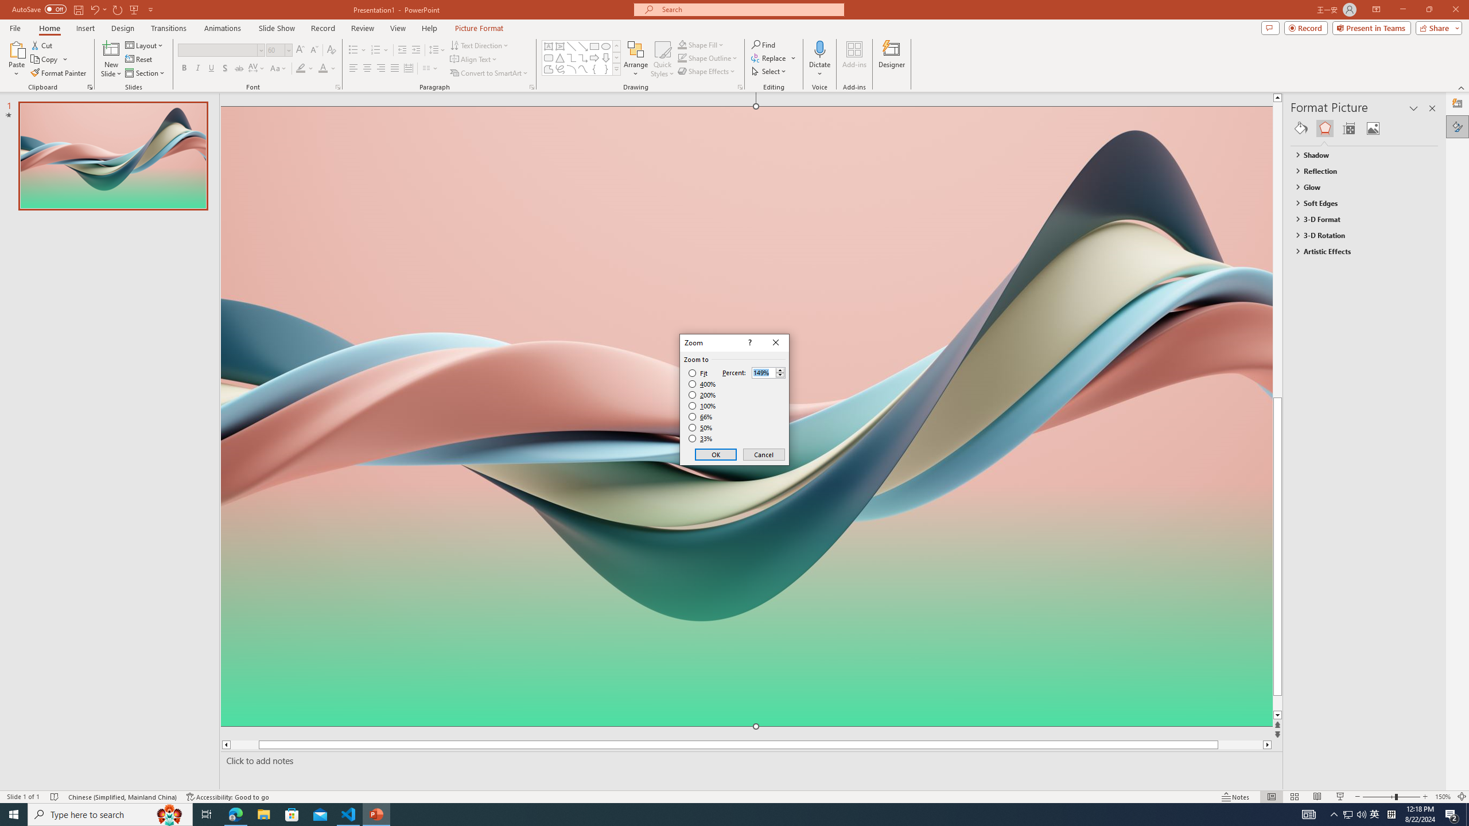 The width and height of the screenshot is (1469, 826). I want to click on Search highlights icon opens search home window, so click(170, 815).